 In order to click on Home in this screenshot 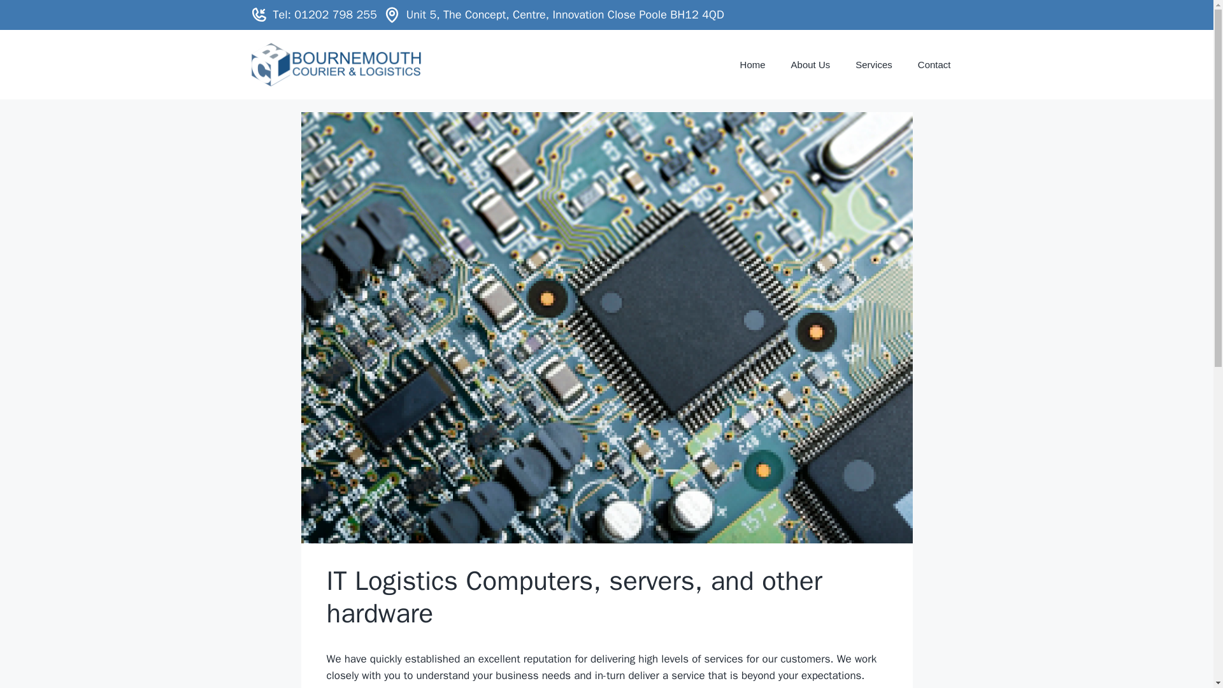, I will do `click(753, 65)`.